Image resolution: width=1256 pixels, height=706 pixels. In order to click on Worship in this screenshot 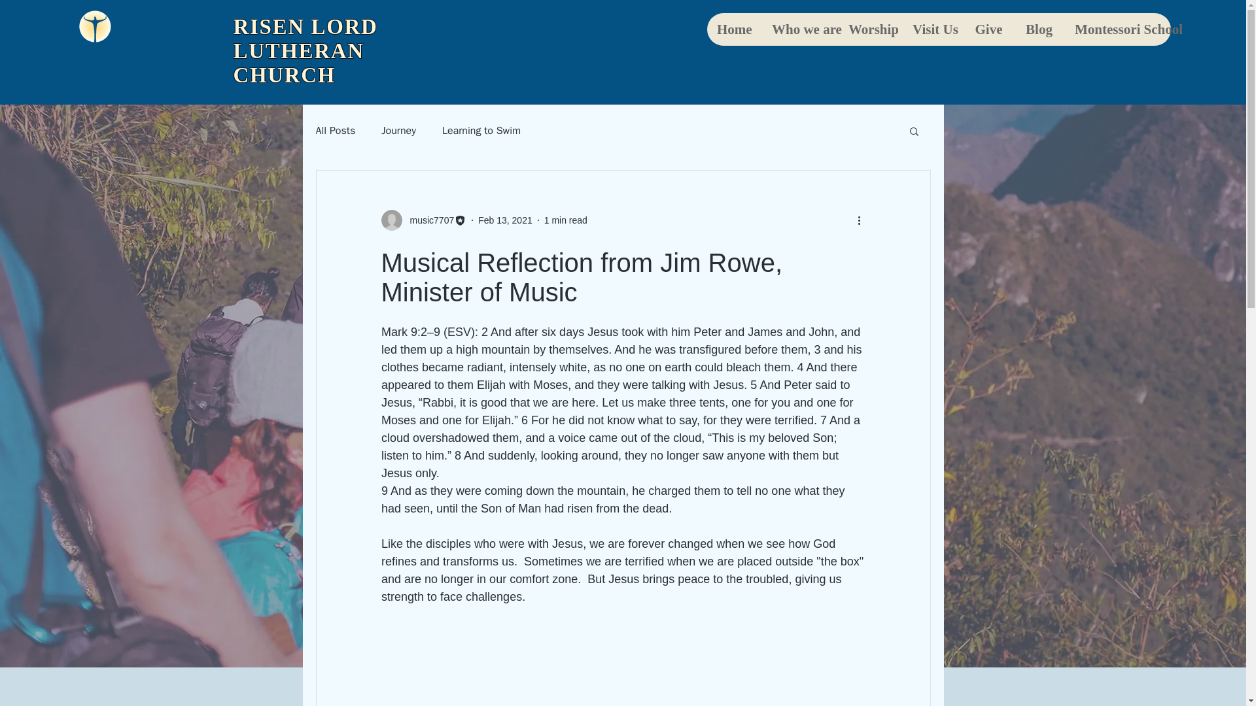, I will do `click(869, 29)`.